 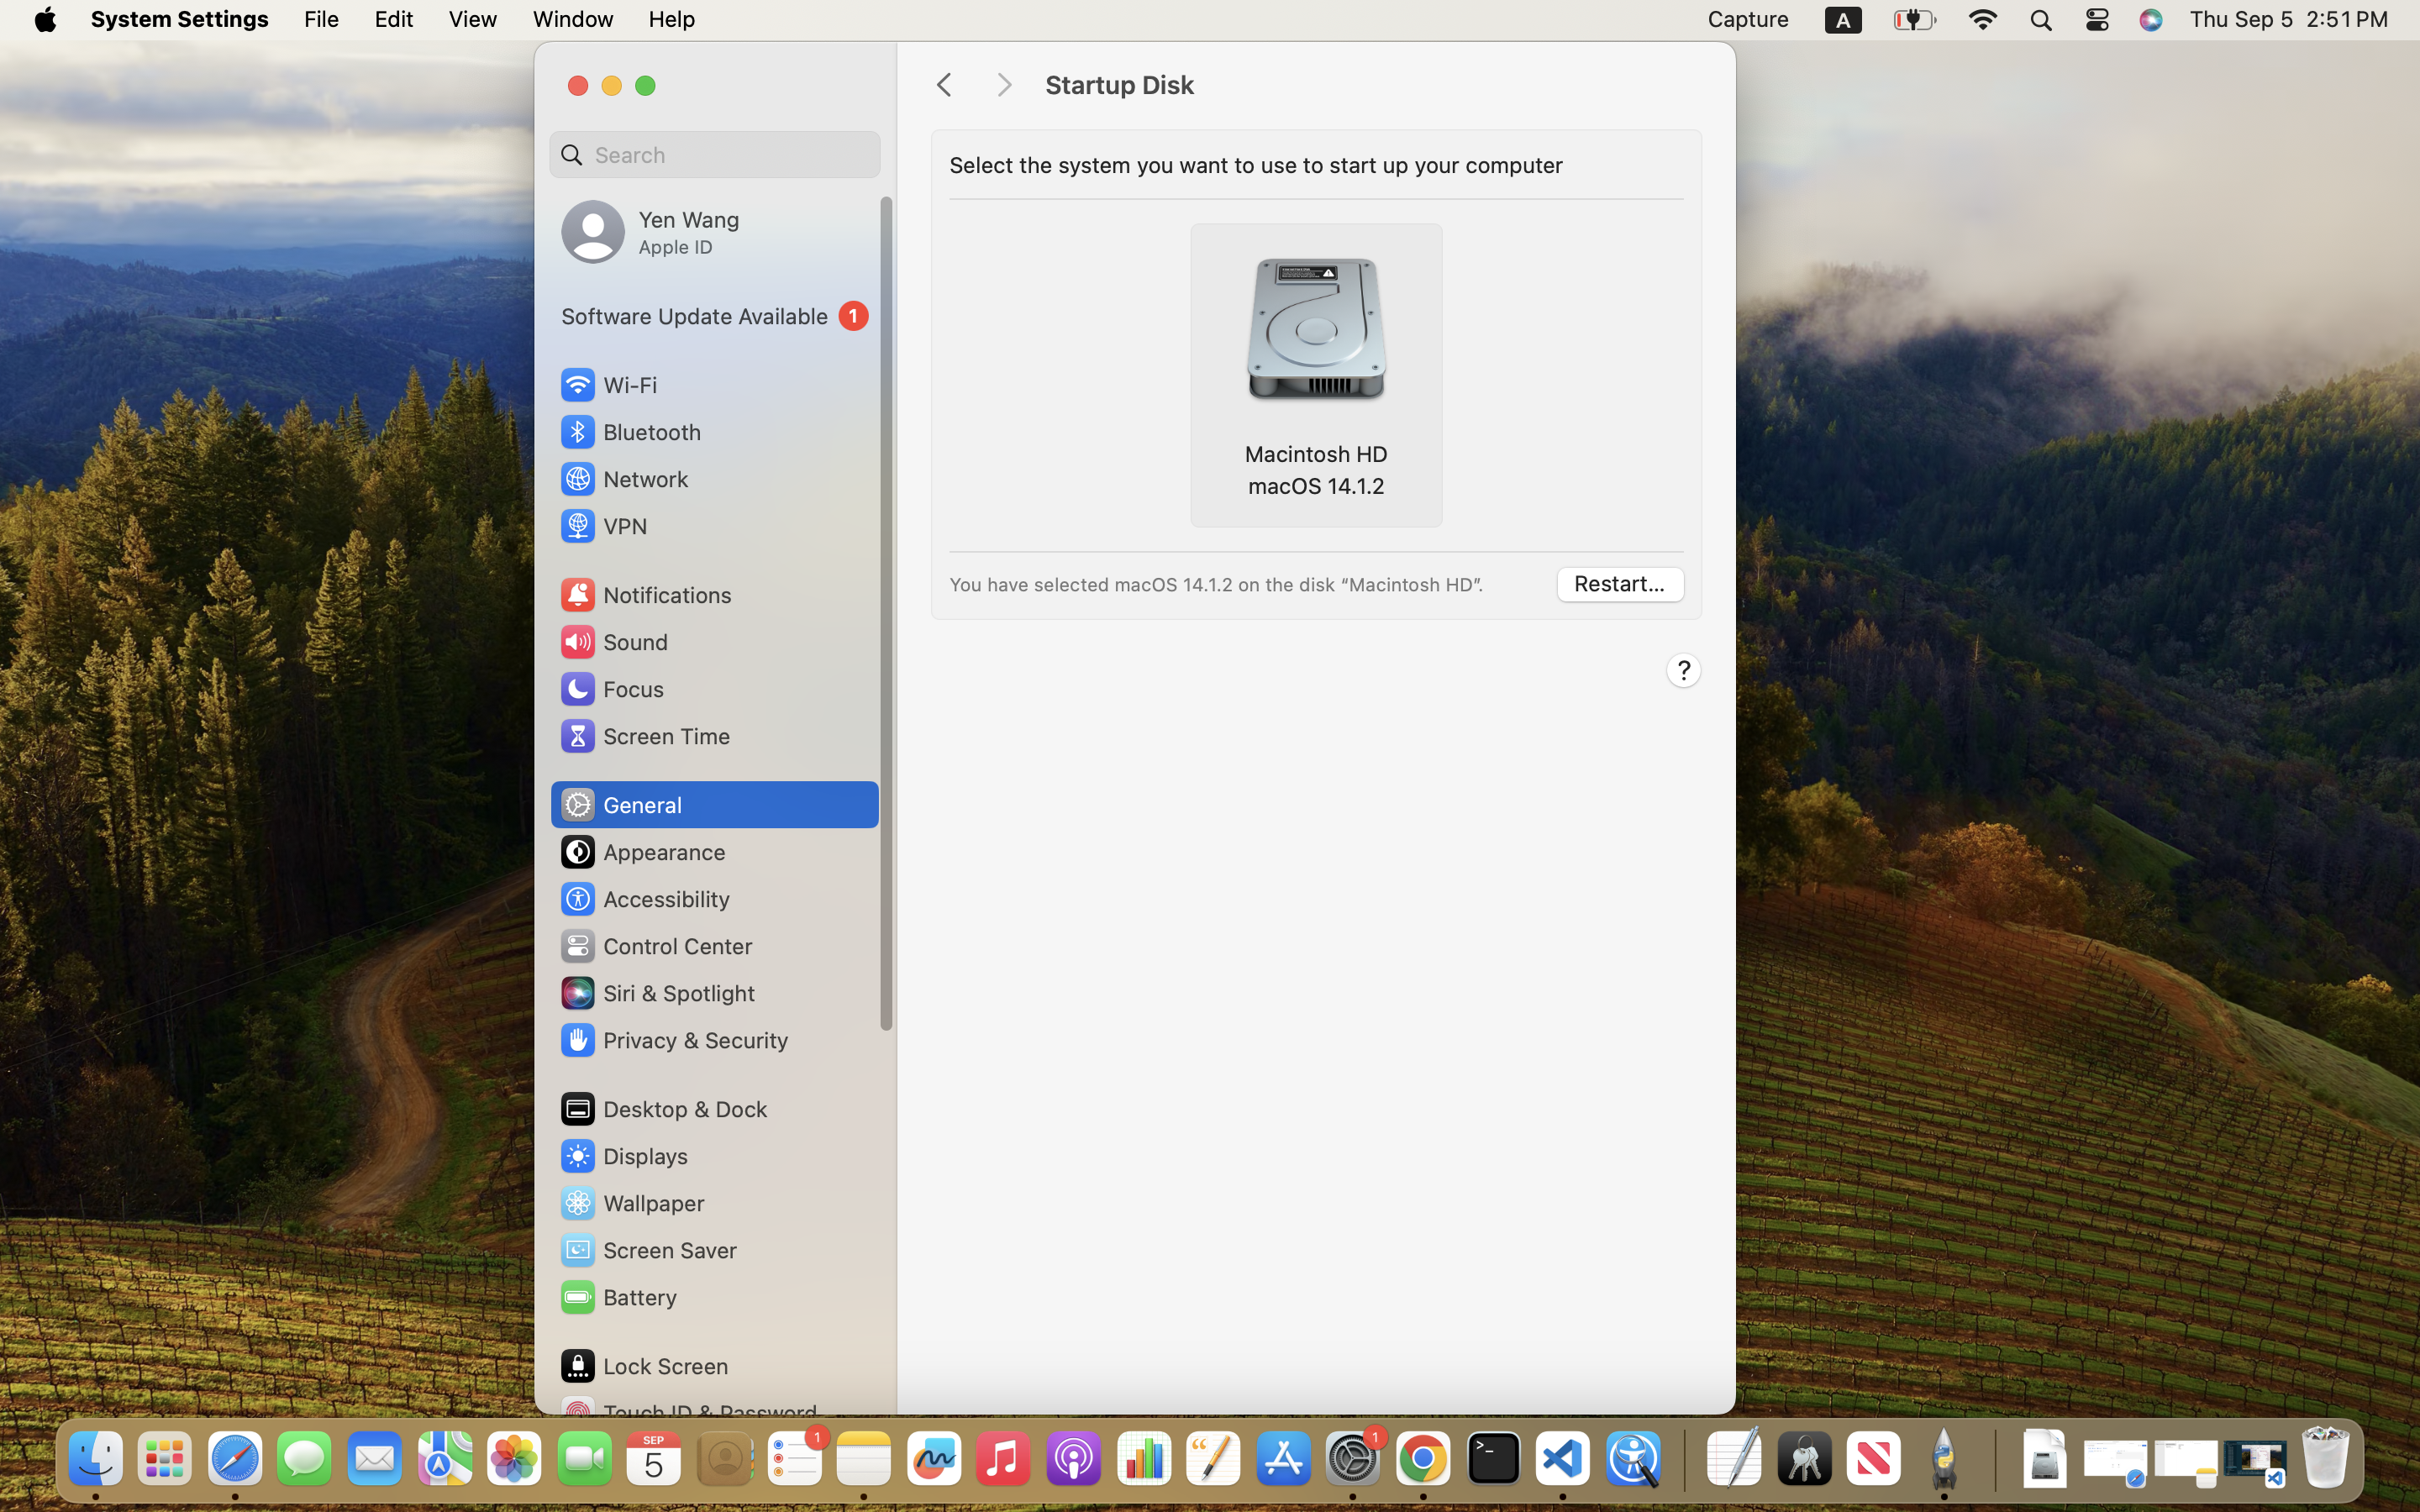 What do you see at coordinates (642, 852) in the screenshot?
I see `Appearance` at bounding box center [642, 852].